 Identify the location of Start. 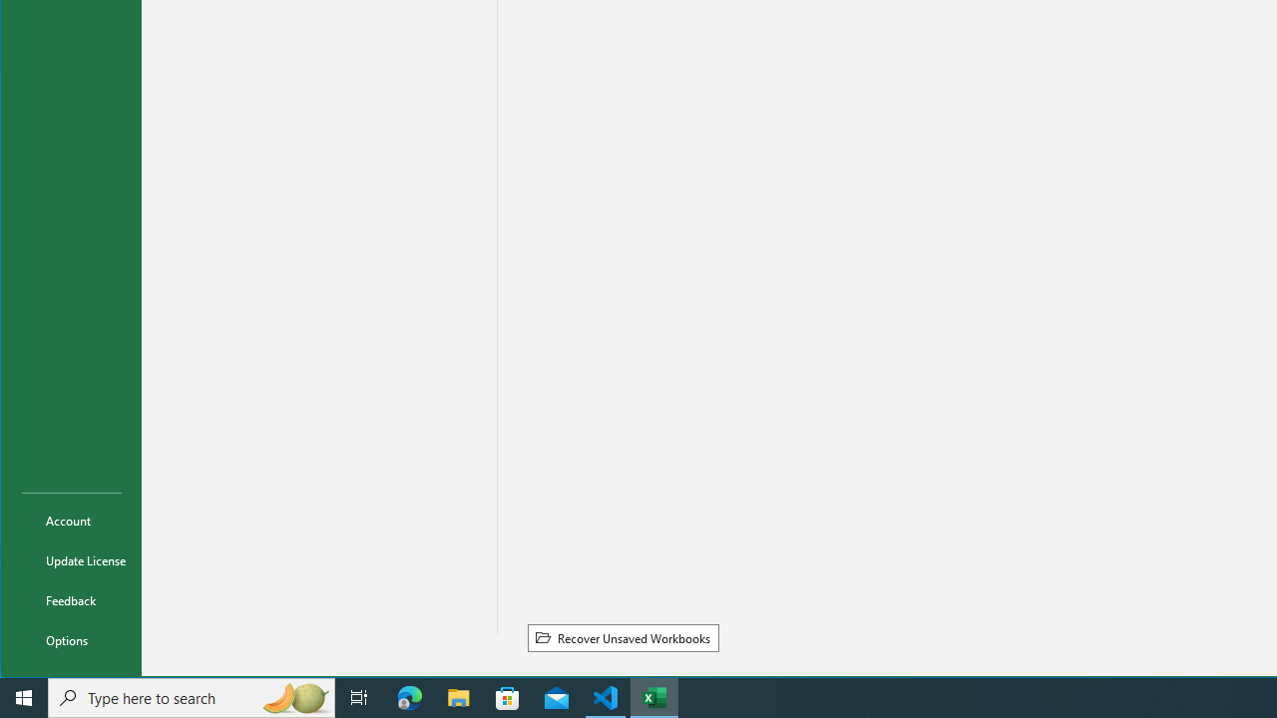
(24, 698).